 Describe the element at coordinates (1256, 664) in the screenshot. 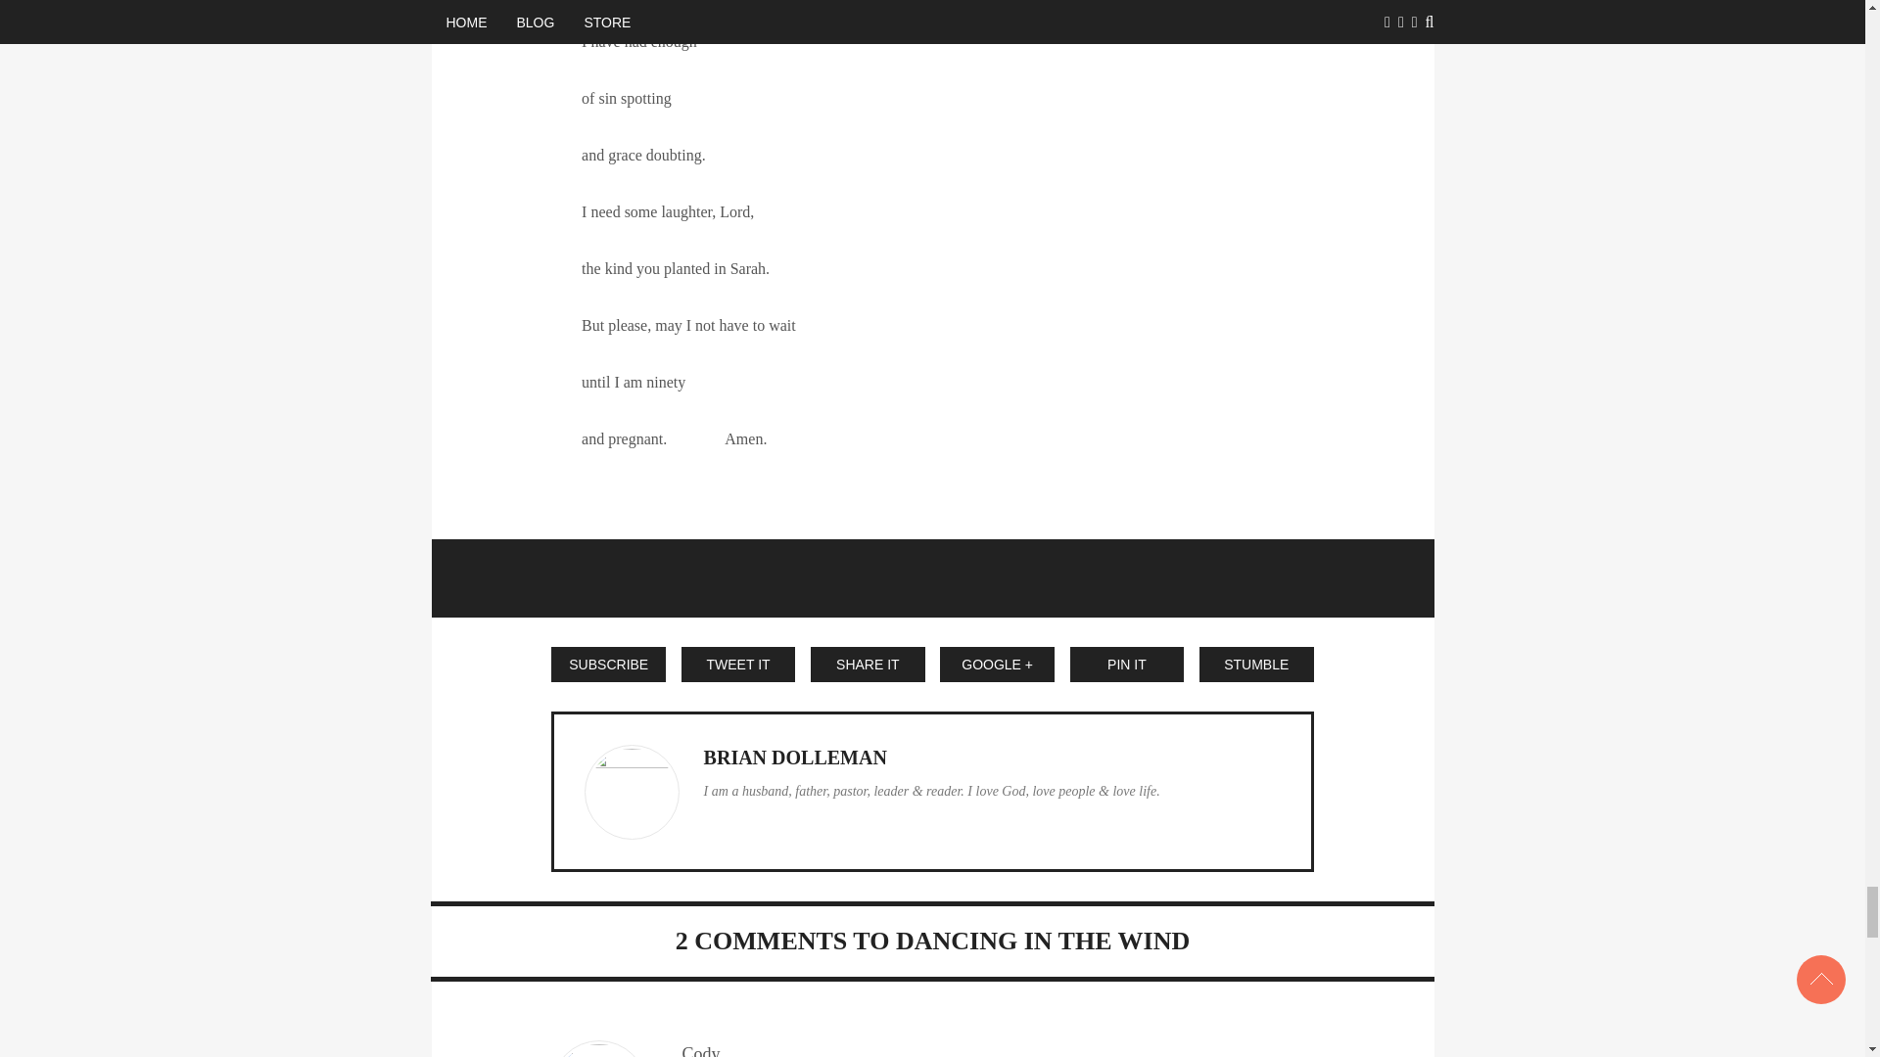

I see `STUMBLE` at that location.